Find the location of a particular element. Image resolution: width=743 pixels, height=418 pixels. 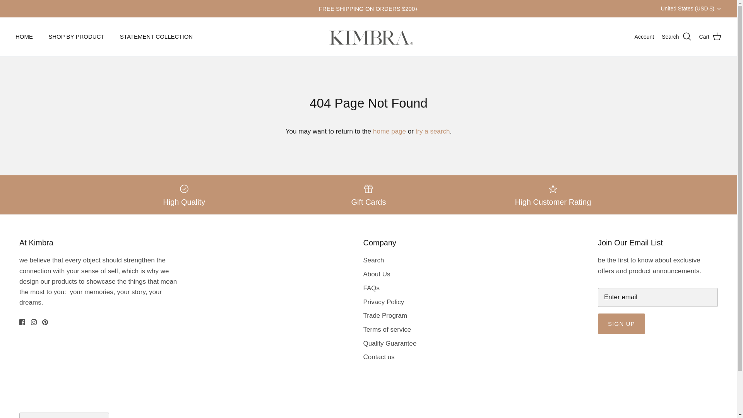

Down is located at coordinates (719, 9).